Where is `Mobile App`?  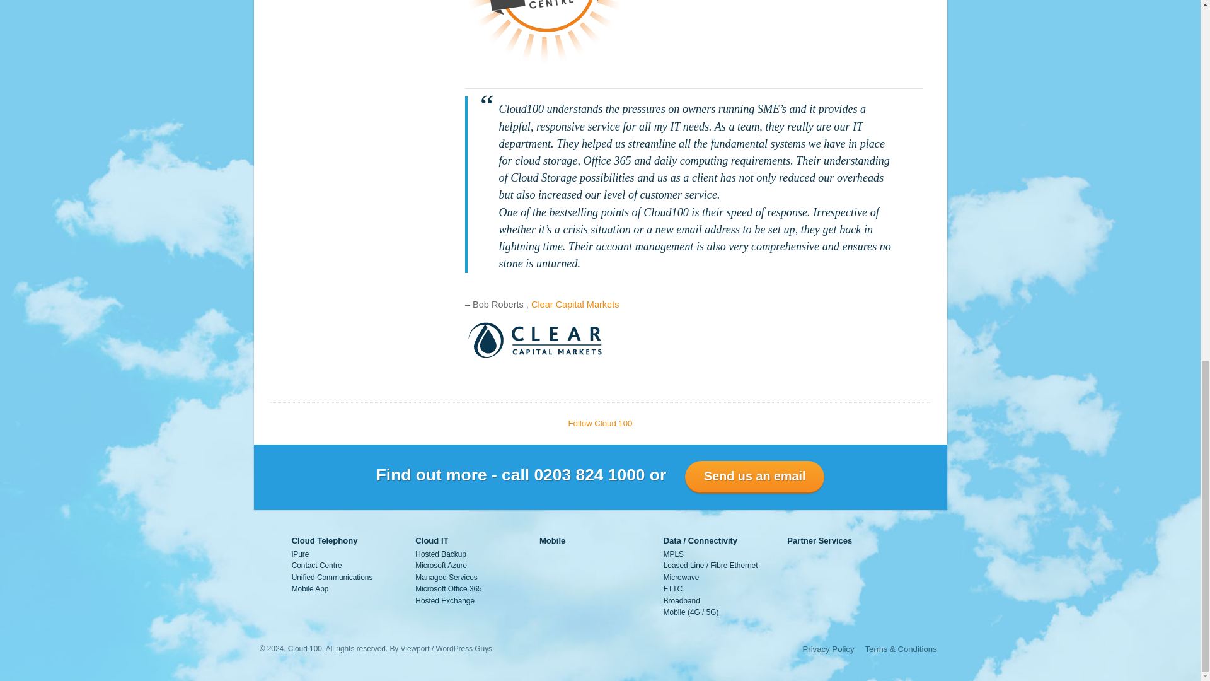 Mobile App is located at coordinates (310, 588).